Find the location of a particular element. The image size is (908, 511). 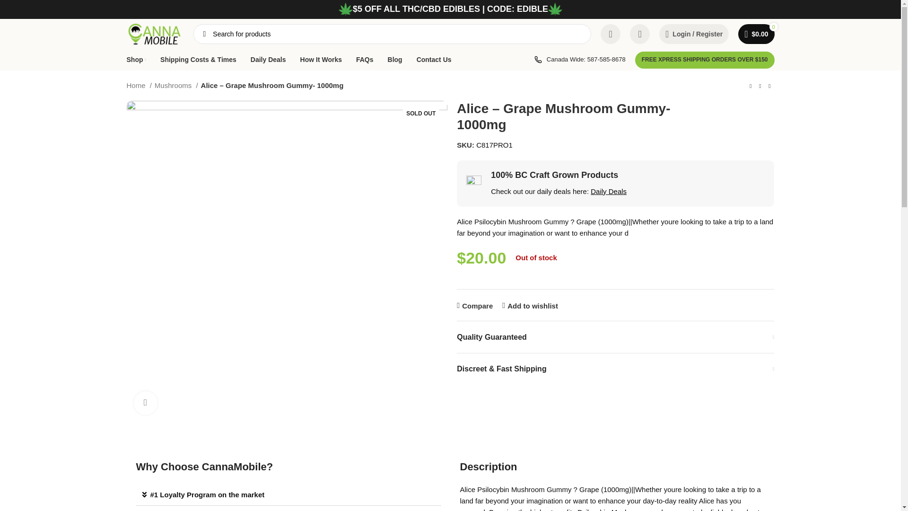

Search is located at coordinates (204, 34).